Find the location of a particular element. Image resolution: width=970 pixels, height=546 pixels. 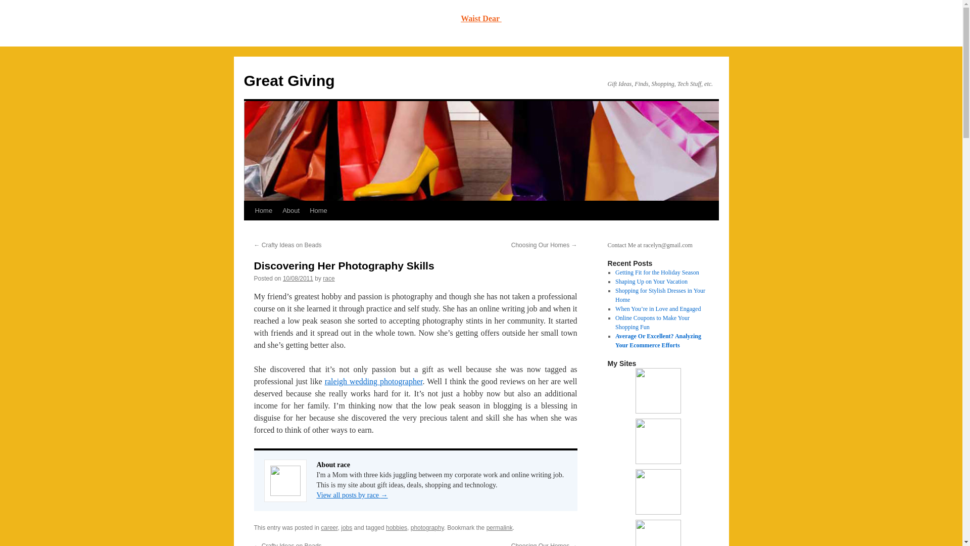

career is located at coordinates (329, 527).